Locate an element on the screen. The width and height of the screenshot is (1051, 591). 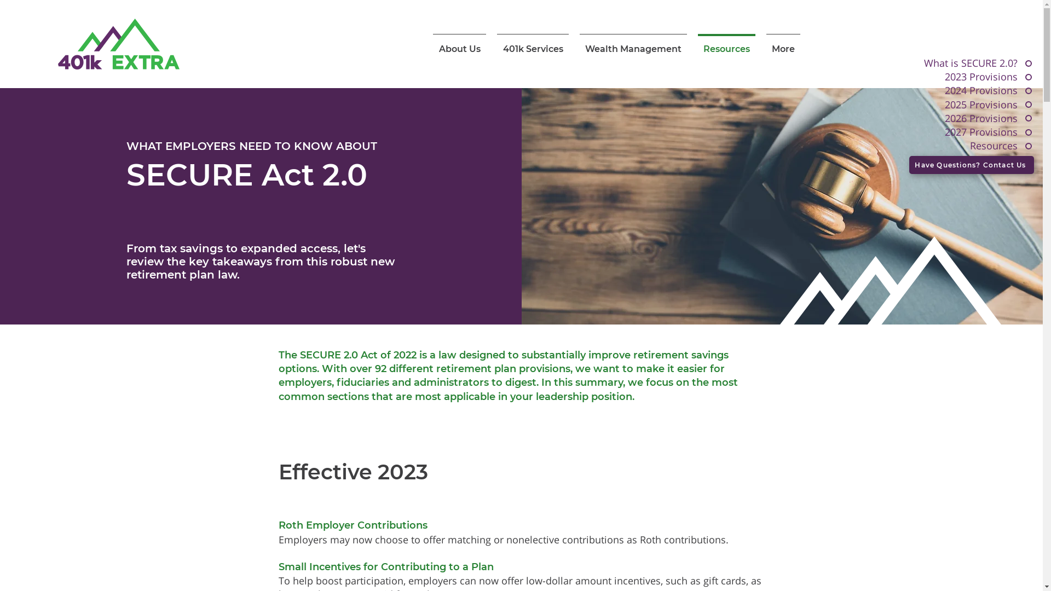
What is SECURE 2.0? is located at coordinates (943, 63).